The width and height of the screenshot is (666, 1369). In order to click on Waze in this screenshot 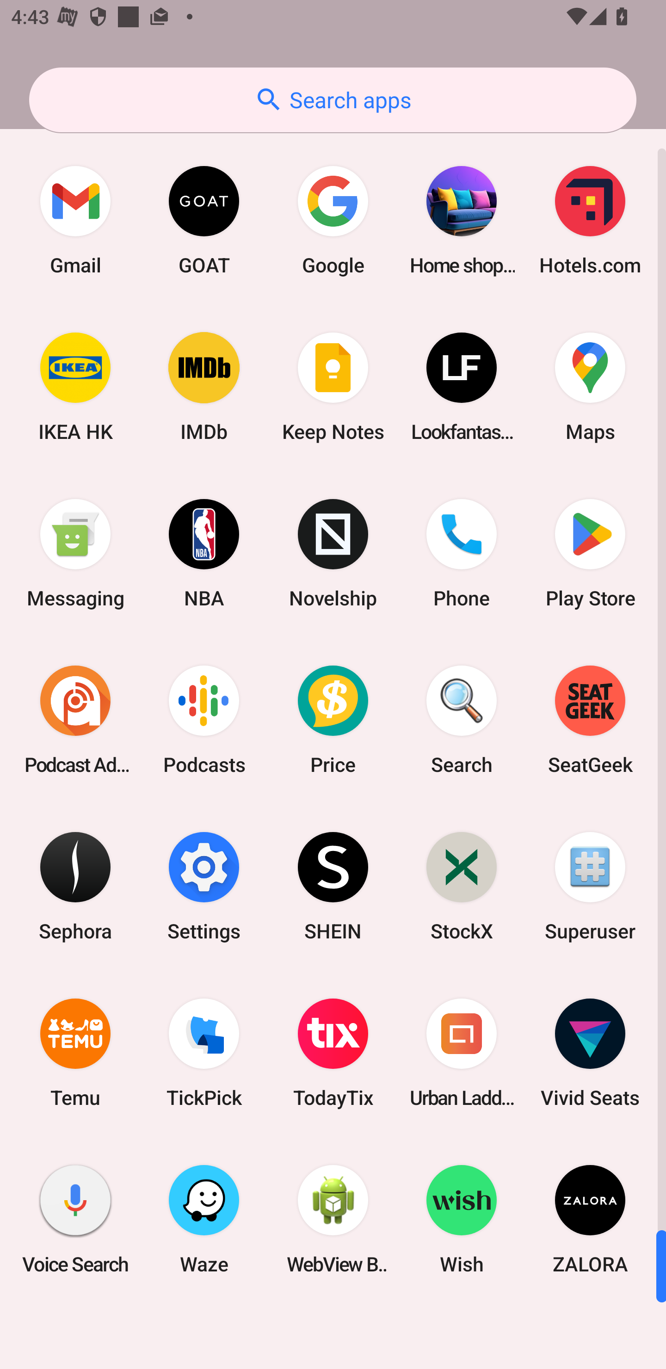, I will do `click(204, 1219)`.